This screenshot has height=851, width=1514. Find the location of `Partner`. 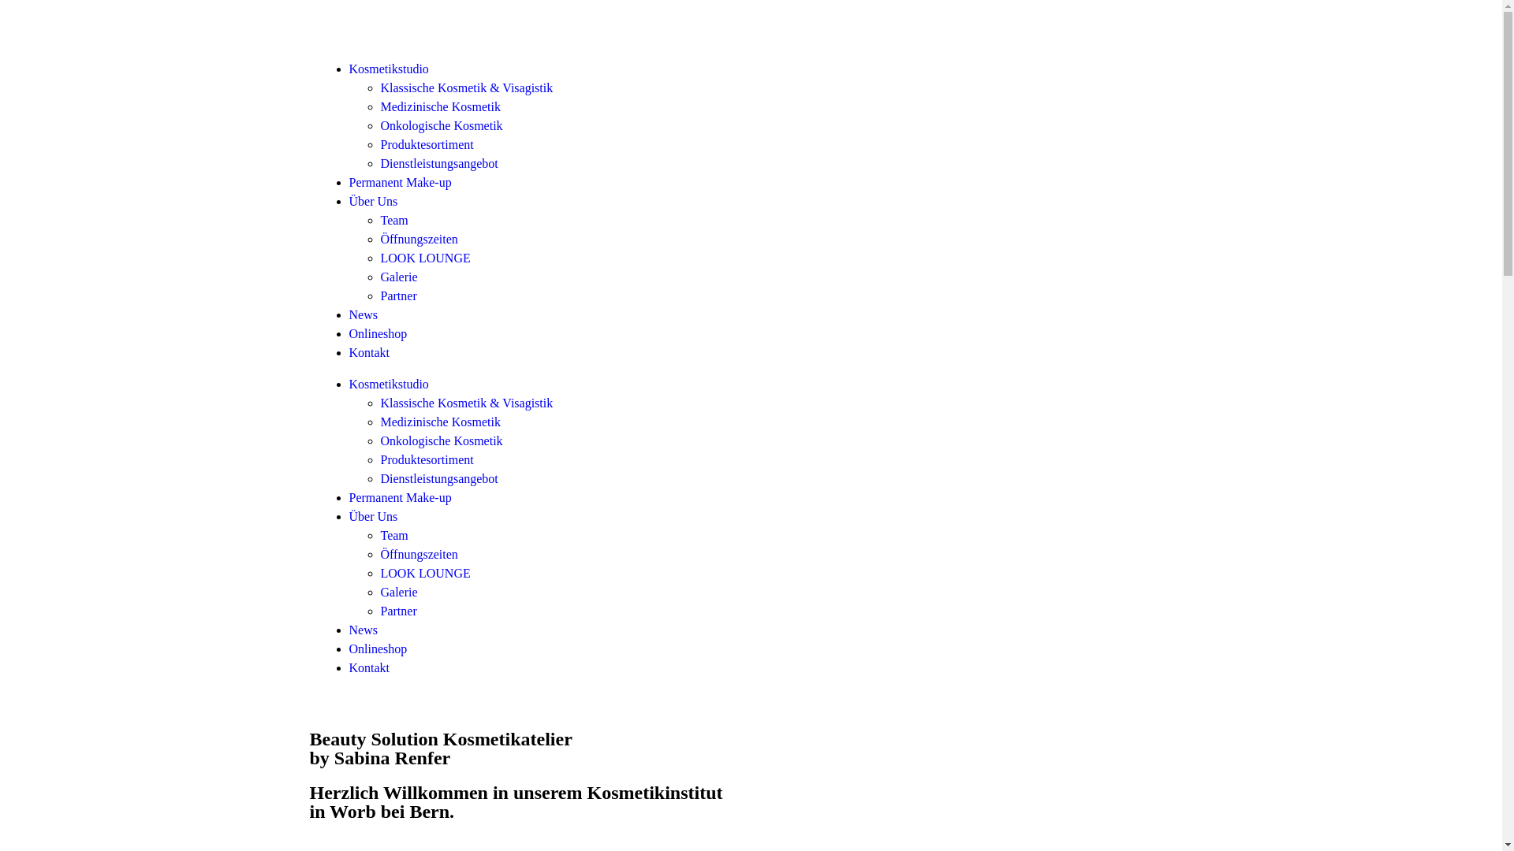

Partner is located at coordinates (398, 296).